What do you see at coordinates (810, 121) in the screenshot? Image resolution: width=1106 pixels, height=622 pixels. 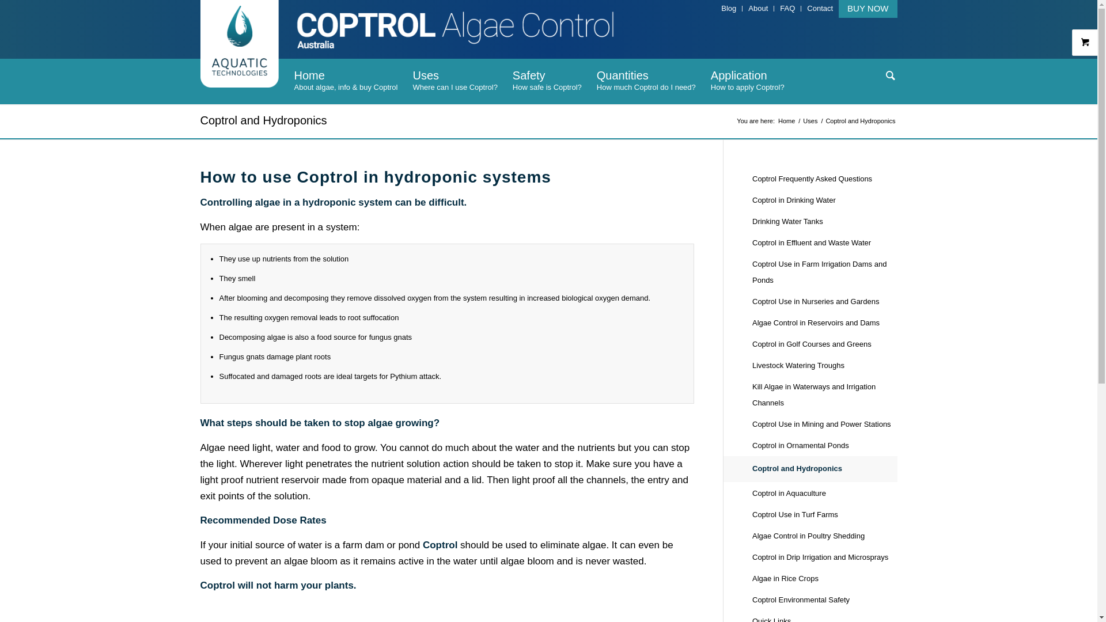 I see `Uses` at bounding box center [810, 121].